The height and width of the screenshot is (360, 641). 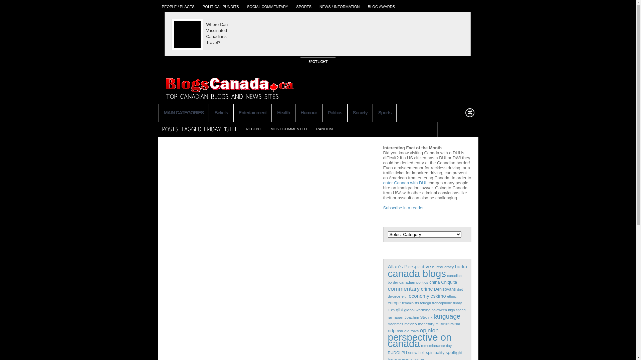 I want to click on haloween, so click(x=439, y=310).